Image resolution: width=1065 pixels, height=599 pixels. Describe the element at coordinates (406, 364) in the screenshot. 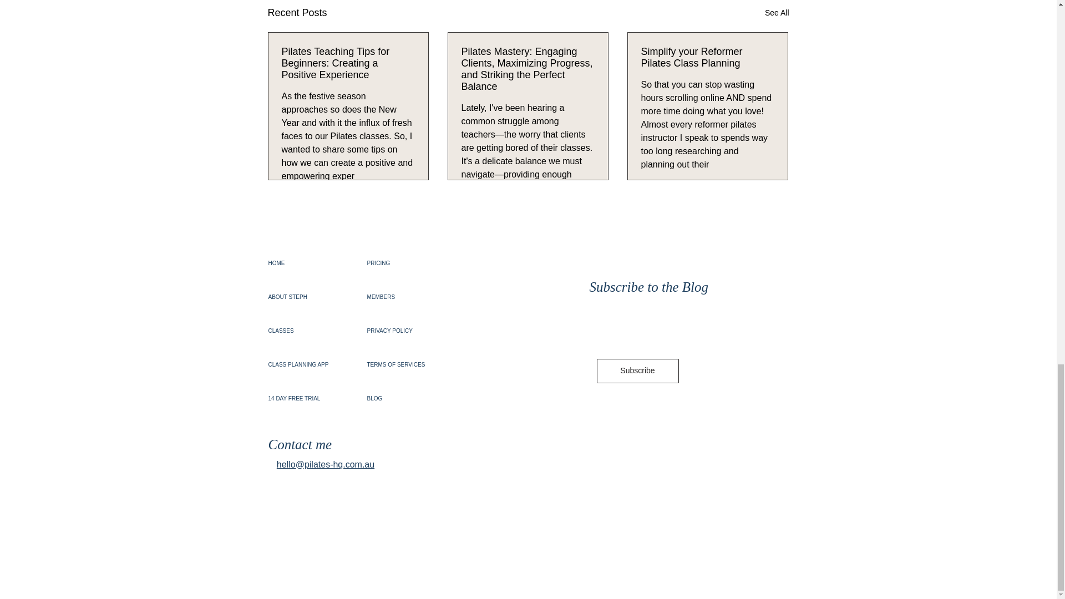

I see `TERMS OF SERVICES` at that location.